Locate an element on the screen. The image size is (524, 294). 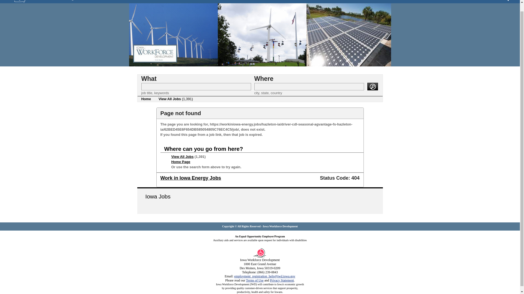
Home Page is located at coordinates (181, 162).